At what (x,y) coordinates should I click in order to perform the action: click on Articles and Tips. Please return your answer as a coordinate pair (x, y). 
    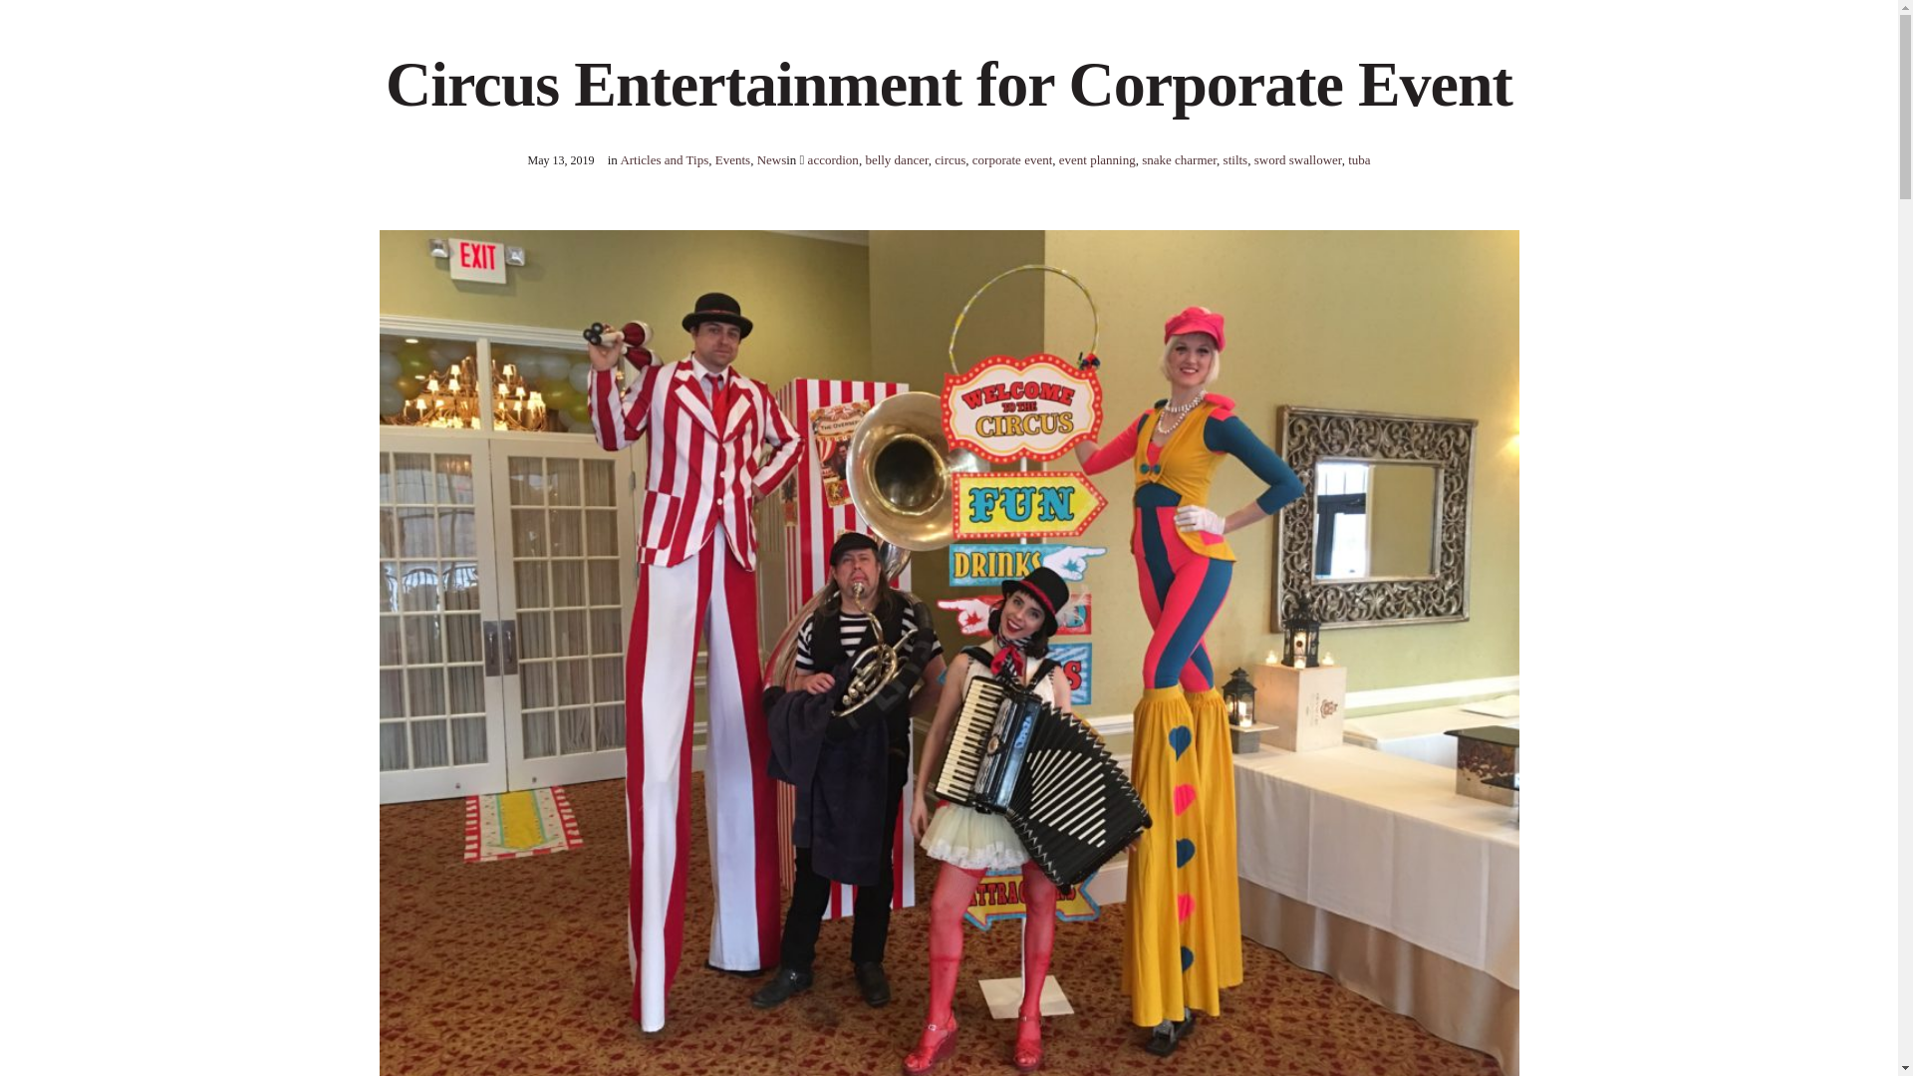
    Looking at the image, I should click on (664, 159).